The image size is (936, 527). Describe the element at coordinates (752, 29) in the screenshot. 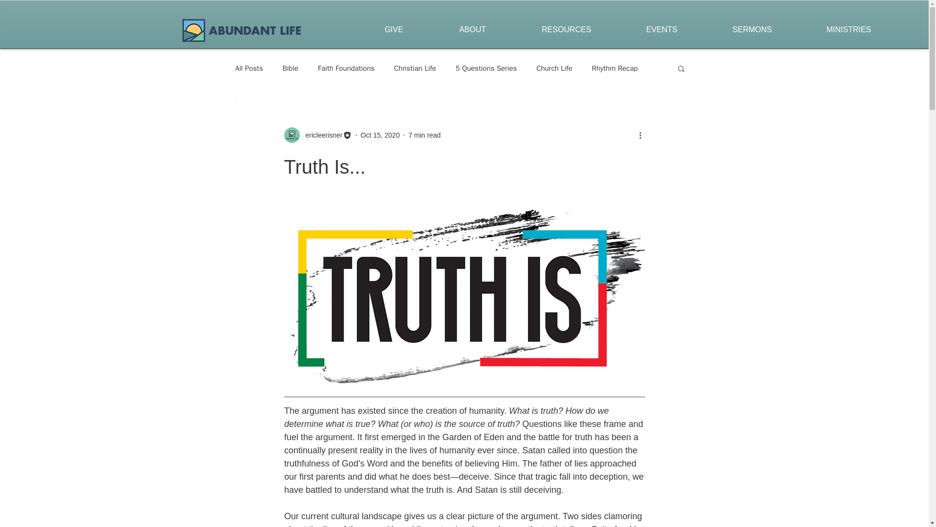

I see `SERMONS` at that location.